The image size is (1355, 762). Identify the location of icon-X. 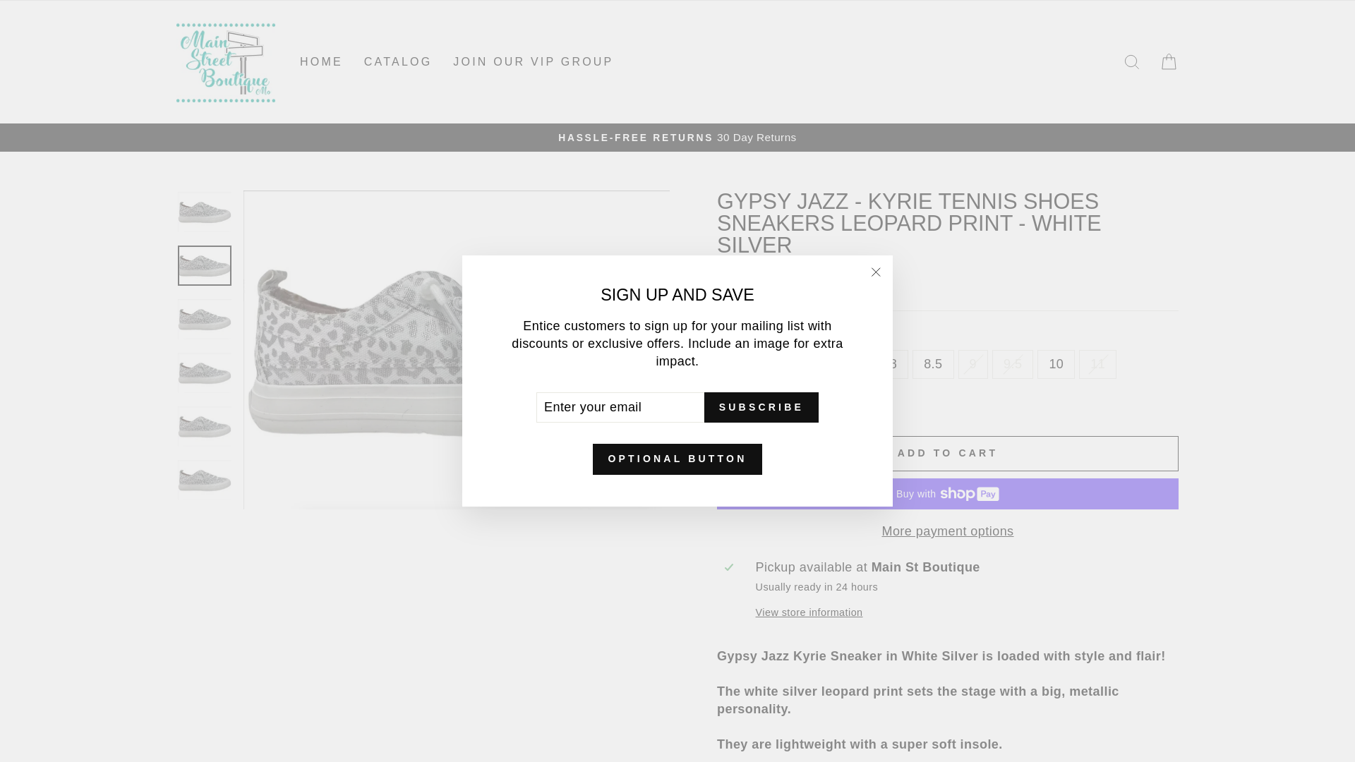
(875, 272).